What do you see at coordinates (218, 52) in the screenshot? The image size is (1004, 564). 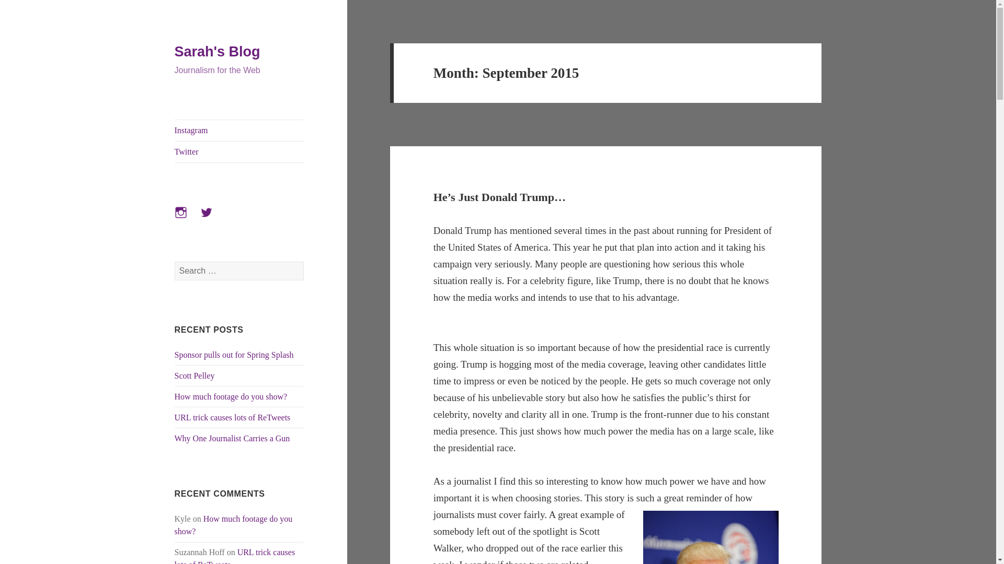 I see `Sarah's Blog` at bounding box center [218, 52].